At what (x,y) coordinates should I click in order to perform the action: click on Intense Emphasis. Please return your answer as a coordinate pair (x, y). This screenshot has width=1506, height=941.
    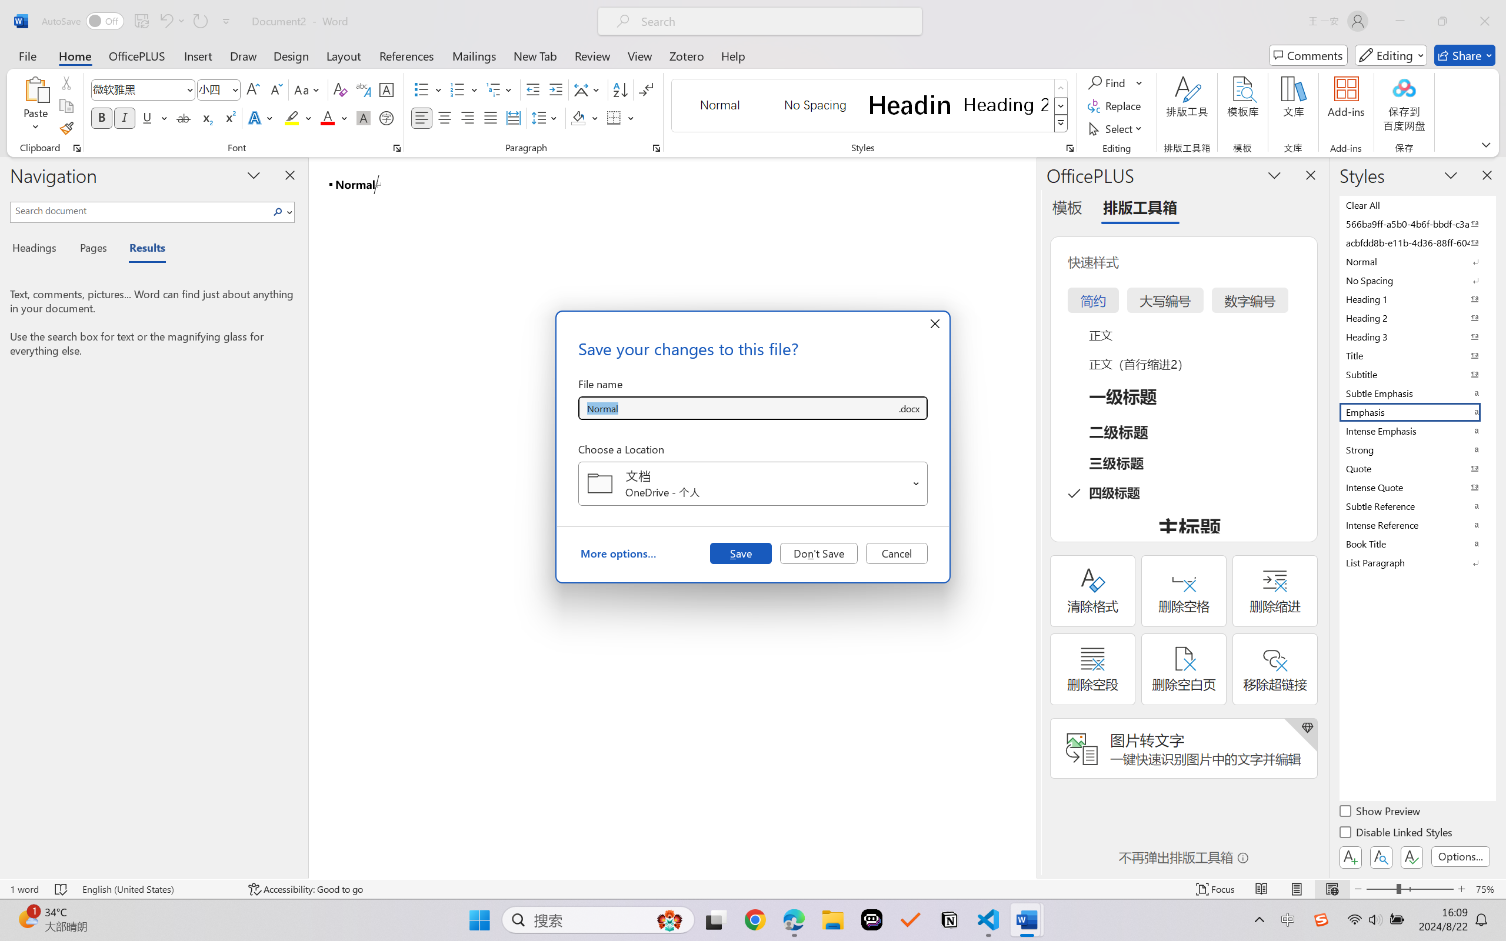
    Looking at the image, I should click on (1417, 431).